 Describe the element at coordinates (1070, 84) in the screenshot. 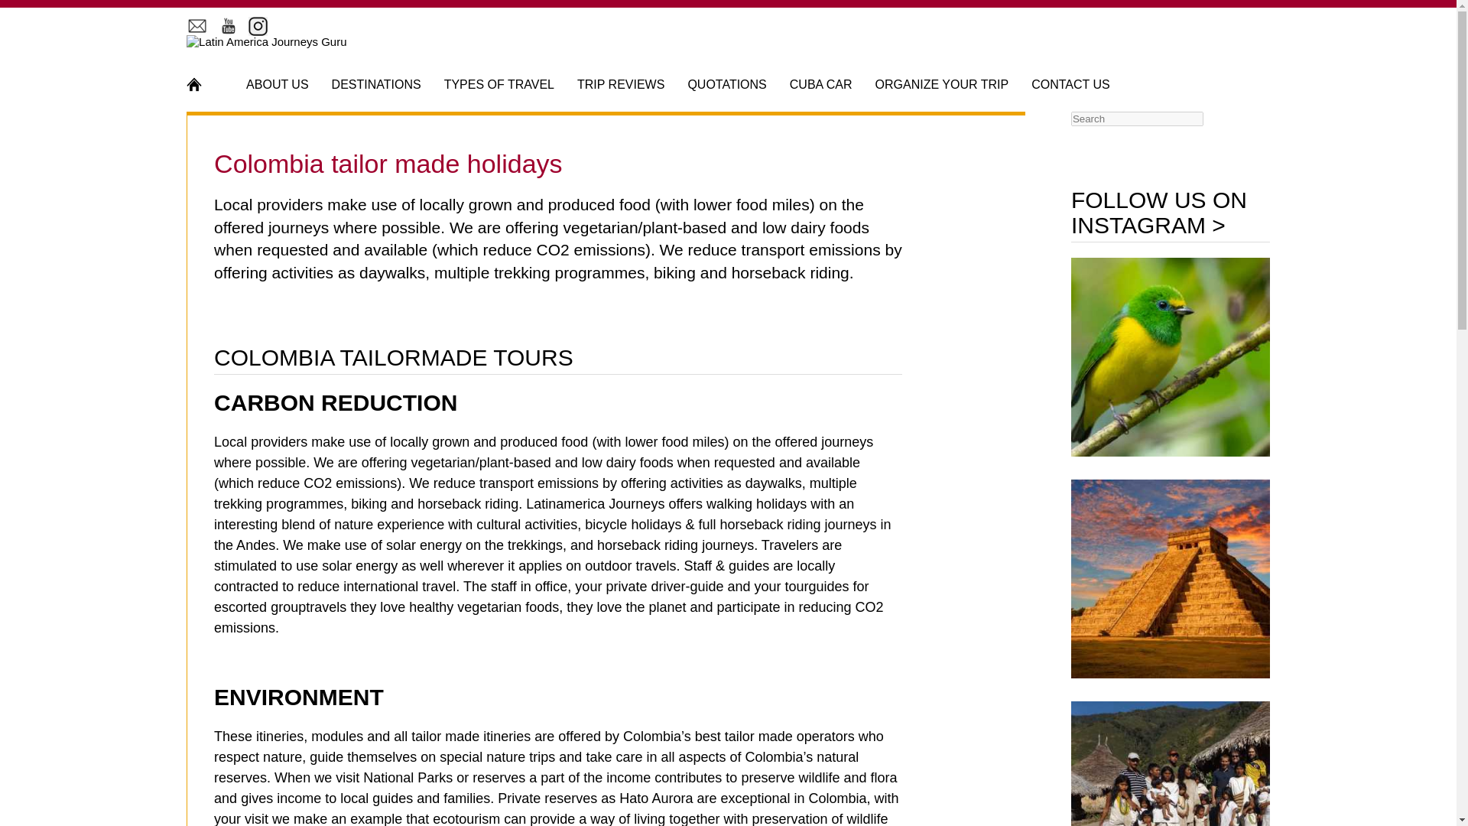

I see `CONTACT US` at that location.